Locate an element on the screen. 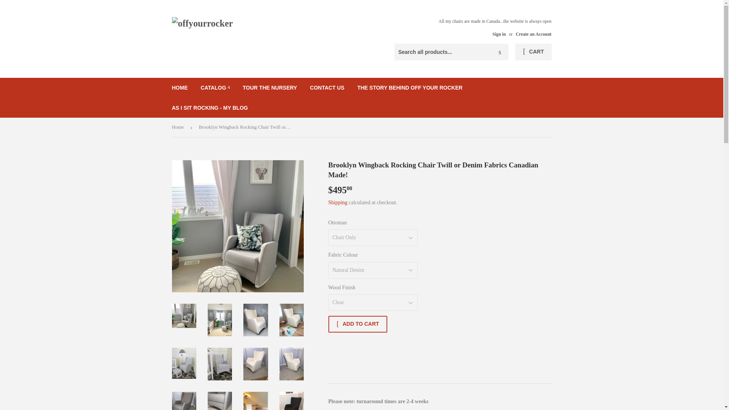 The width and height of the screenshot is (729, 410). CART is located at coordinates (533, 52).